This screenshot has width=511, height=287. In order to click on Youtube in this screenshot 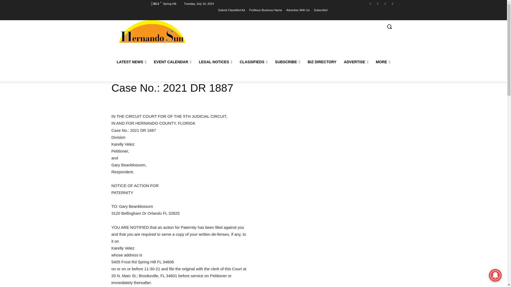, I will do `click(385, 3)`.